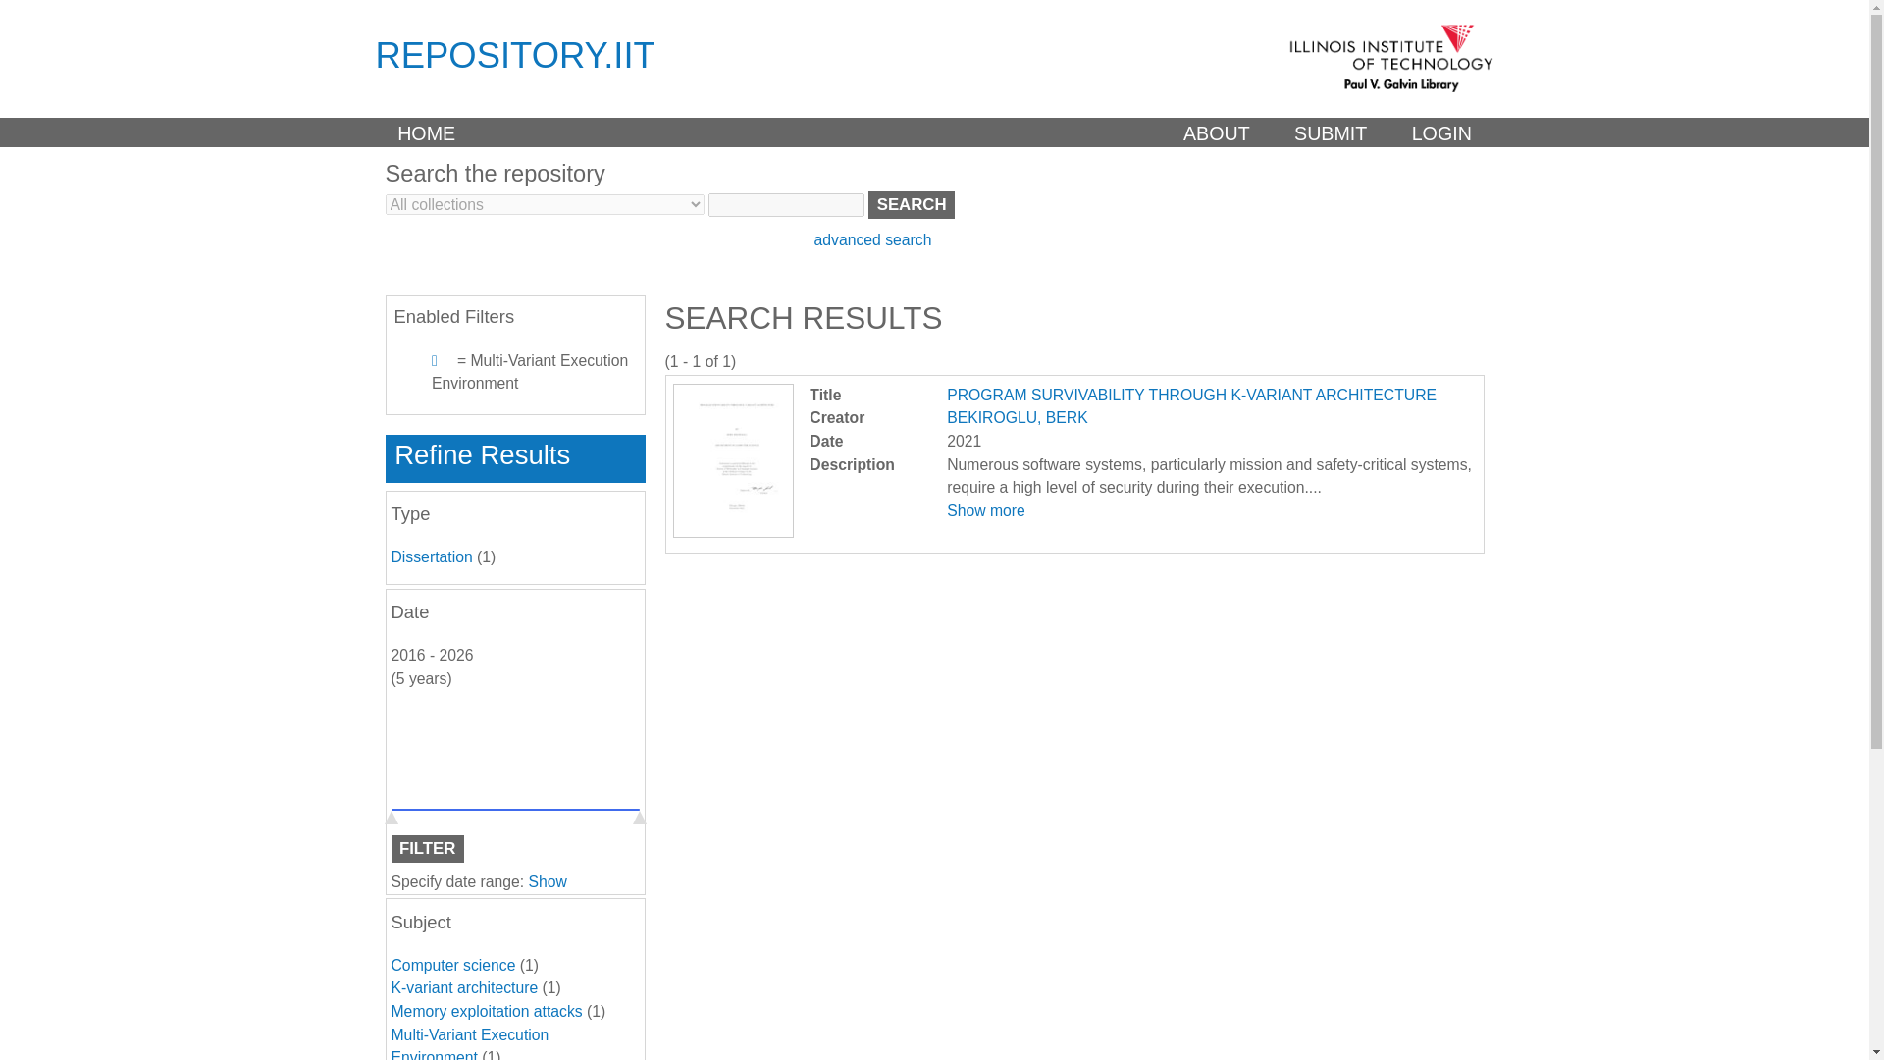  Describe the element at coordinates (463, 987) in the screenshot. I see `K-variant architecture` at that location.